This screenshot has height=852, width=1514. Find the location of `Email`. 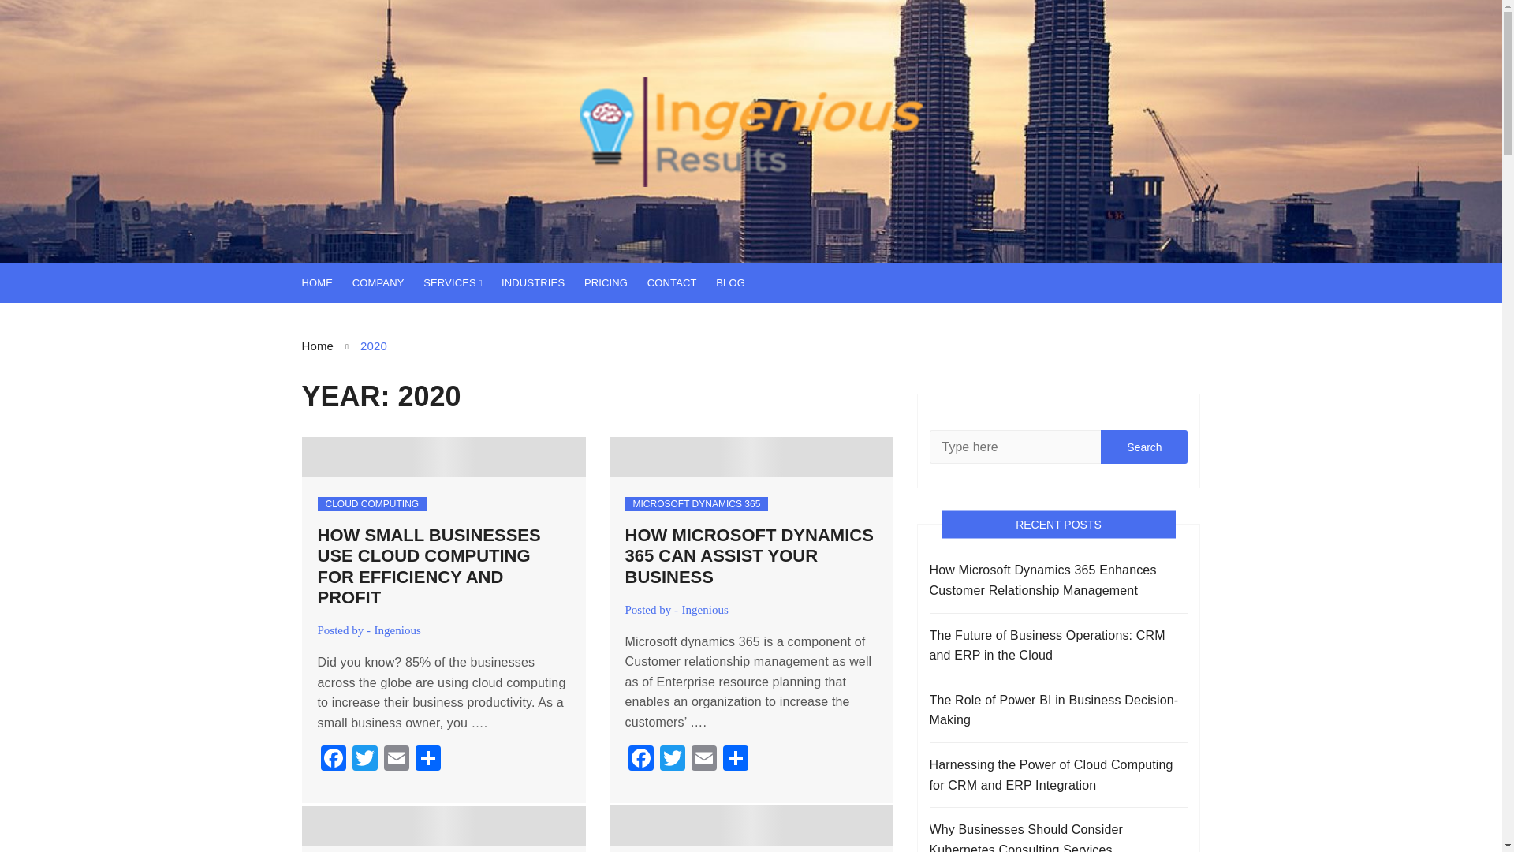

Email is located at coordinates (703, 760).